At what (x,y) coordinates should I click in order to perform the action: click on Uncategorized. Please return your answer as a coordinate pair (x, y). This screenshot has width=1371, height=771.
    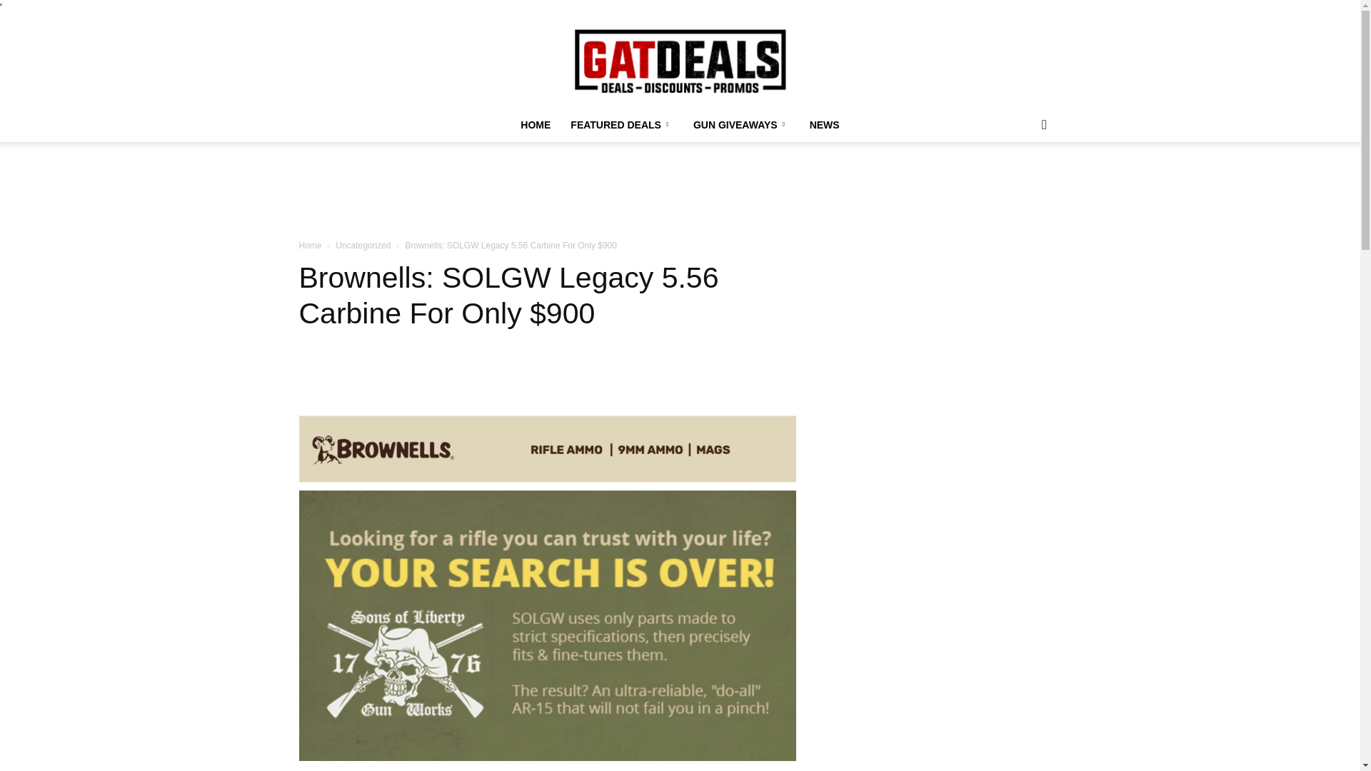
    Looking at the image, I should click on (363, 246).